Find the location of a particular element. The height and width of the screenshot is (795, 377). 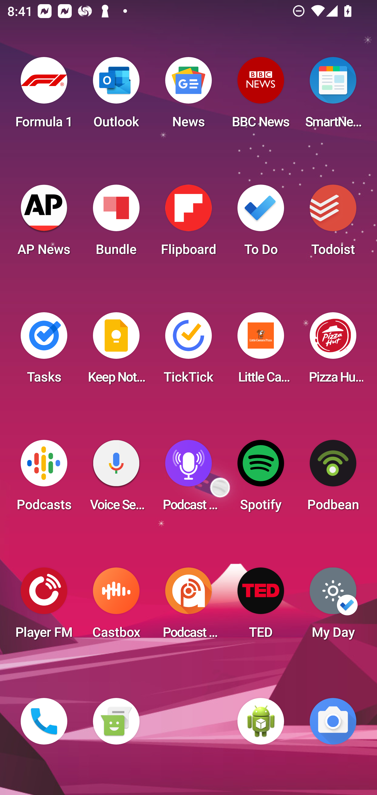

Formula 1 is located at coordinates (44, 96).